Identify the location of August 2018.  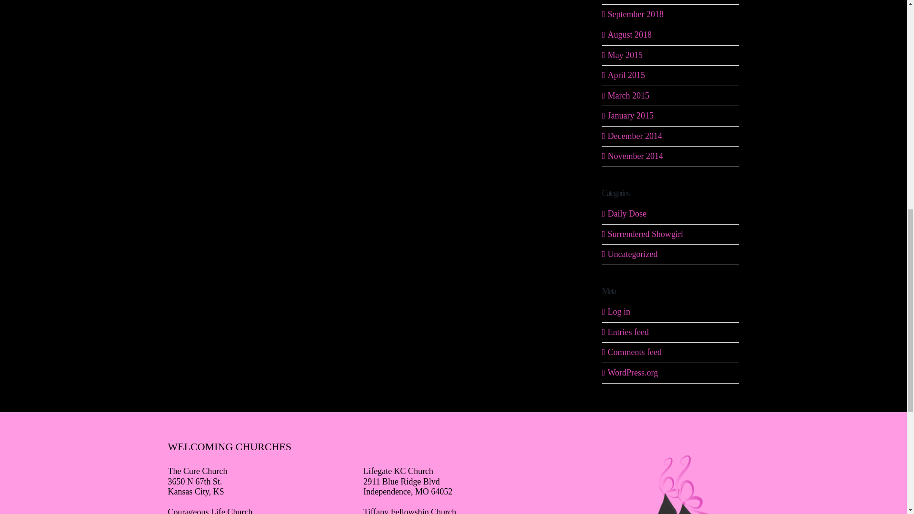
(629, 34).